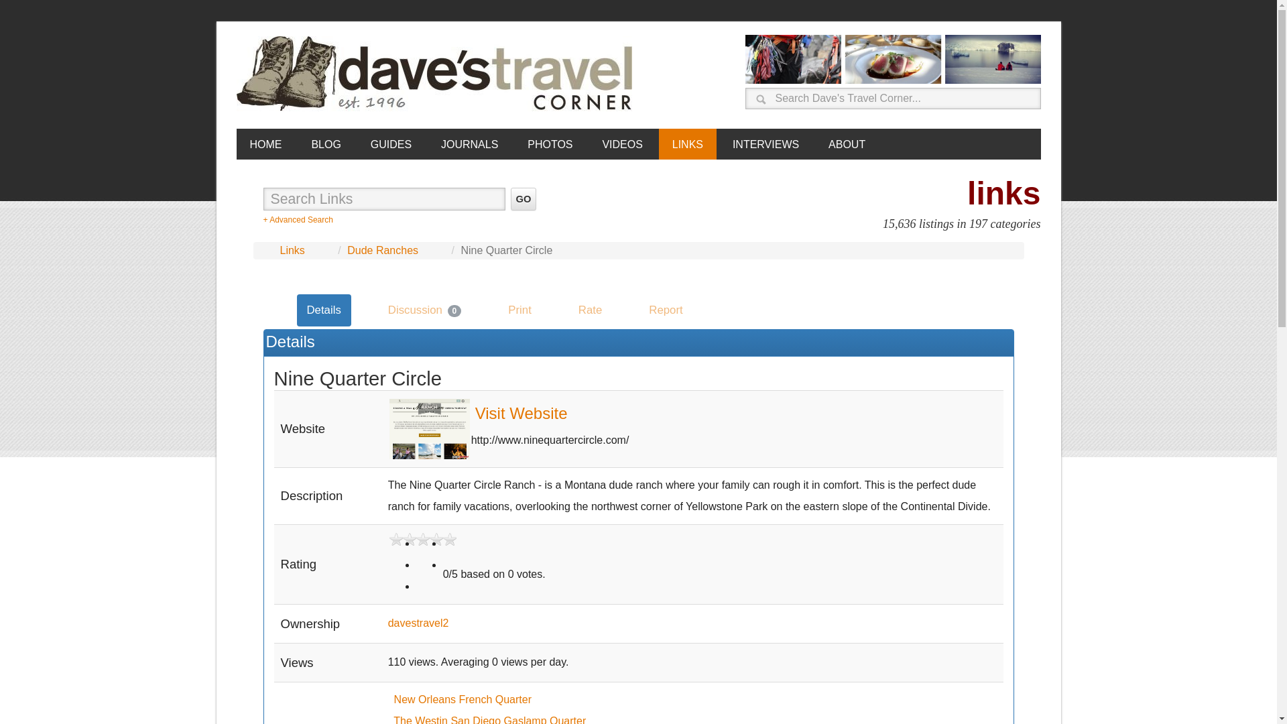 The height and width of the screenshot is (724, 1287). Describe the element at coordinates (383, 251) in the screenshot. I see `Dude Ranches` at that location.